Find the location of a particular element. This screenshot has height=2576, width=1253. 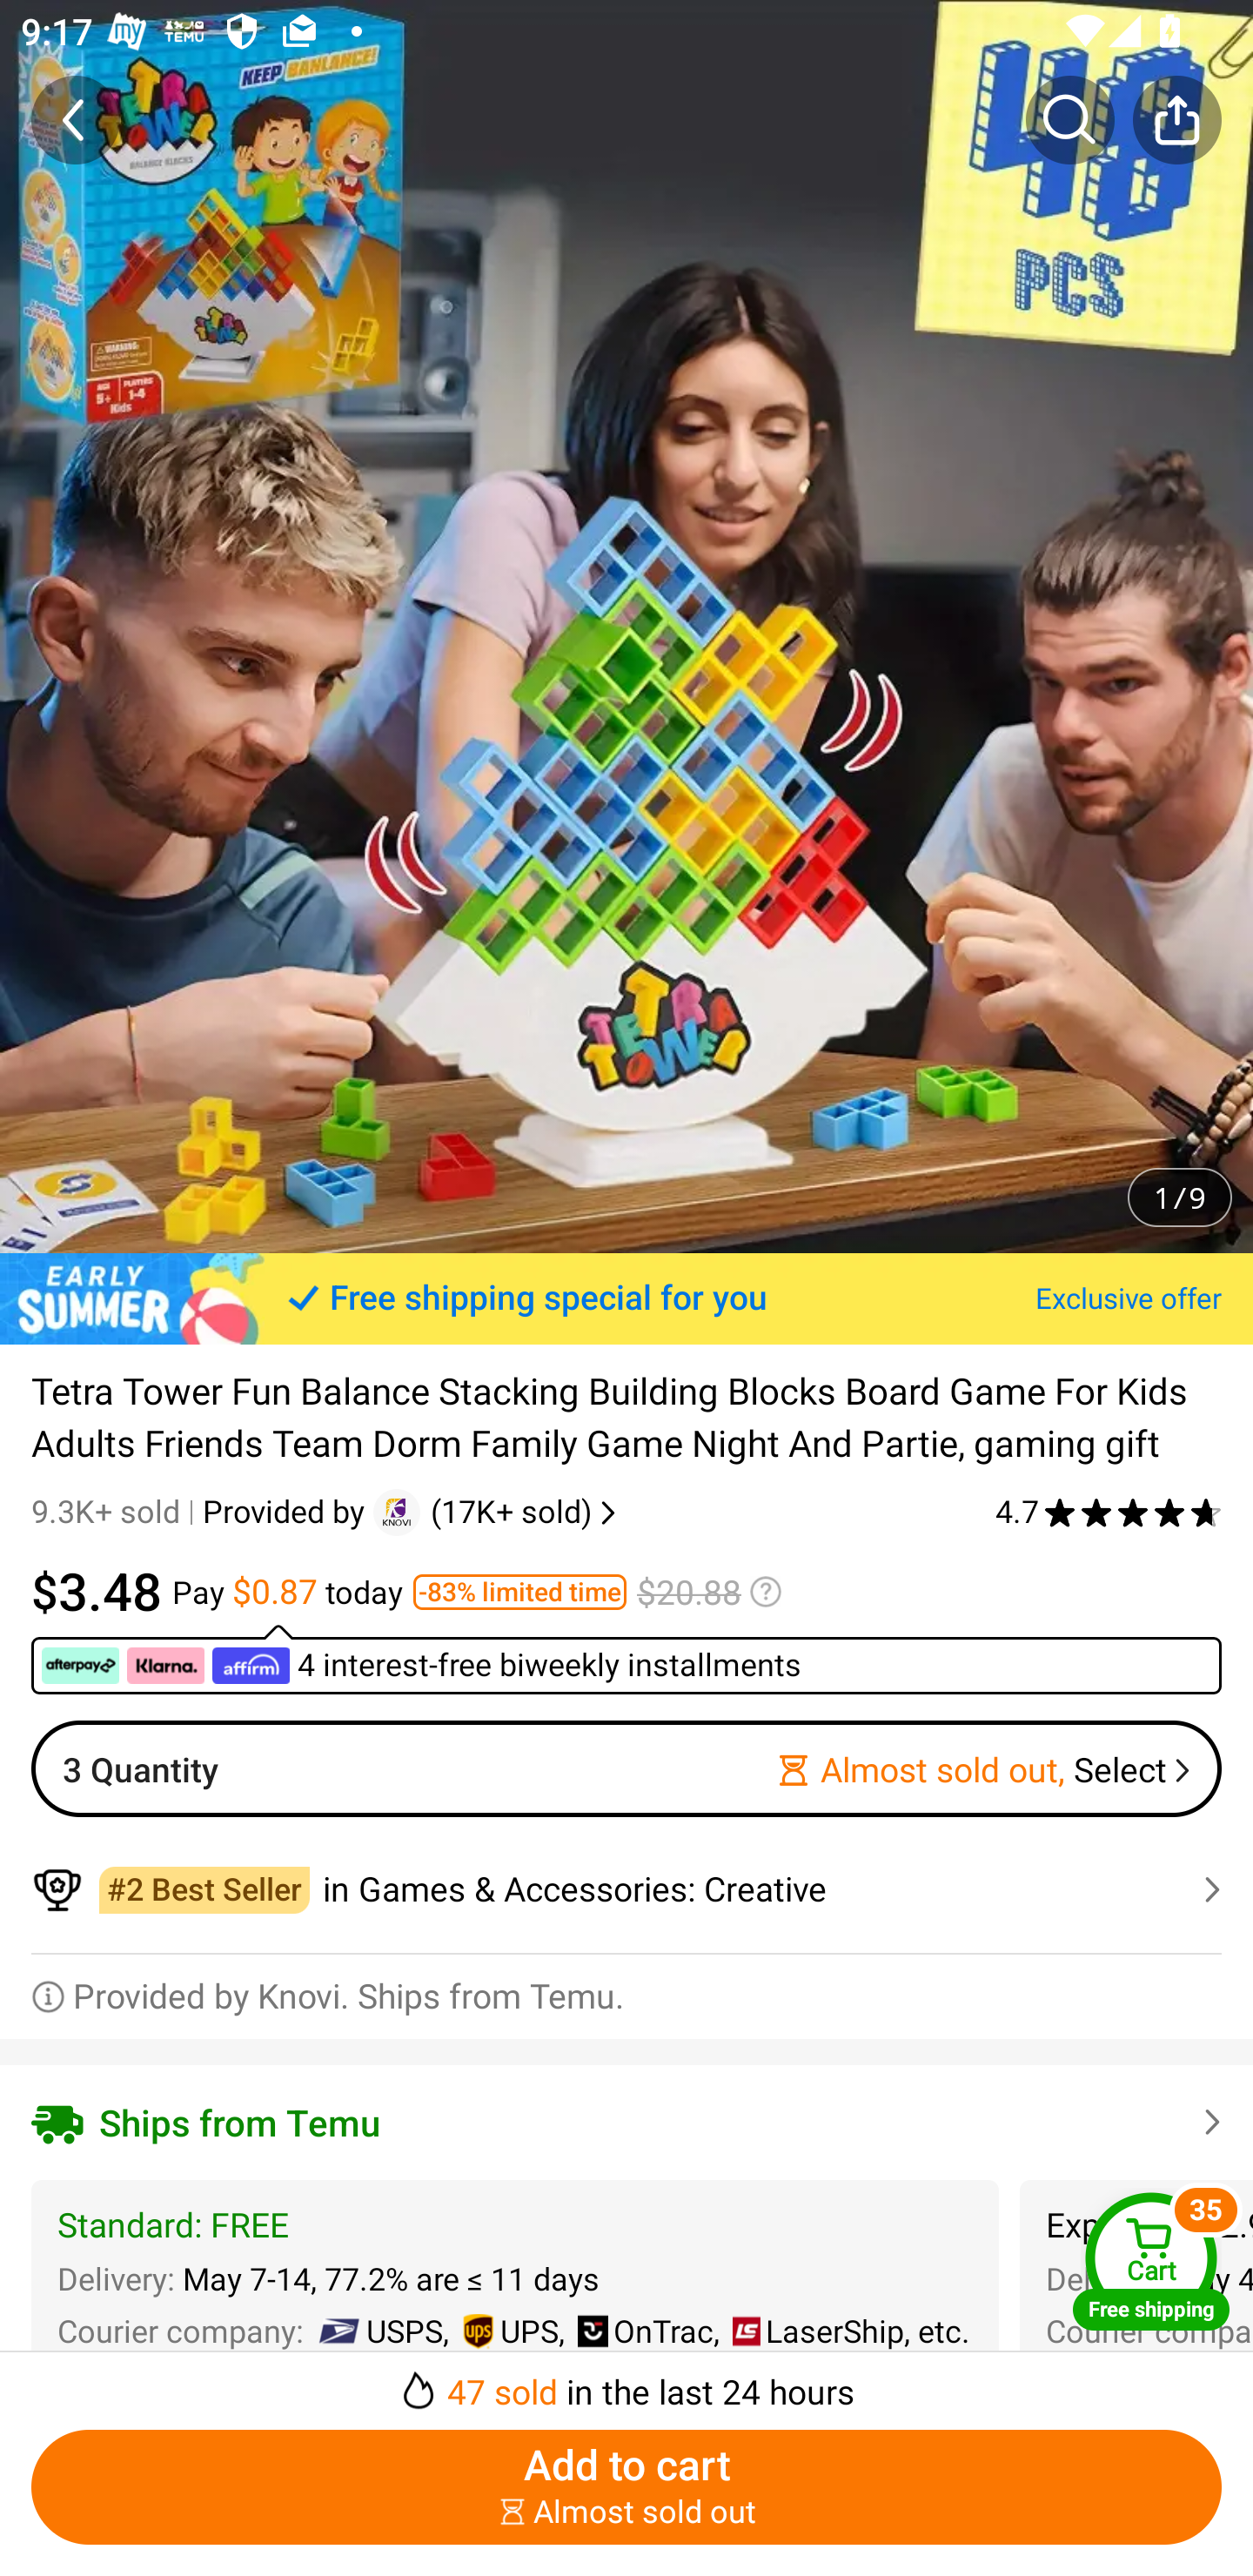

3 Quantity   Almost sold out, Select is located at coordinates (626, 1768).